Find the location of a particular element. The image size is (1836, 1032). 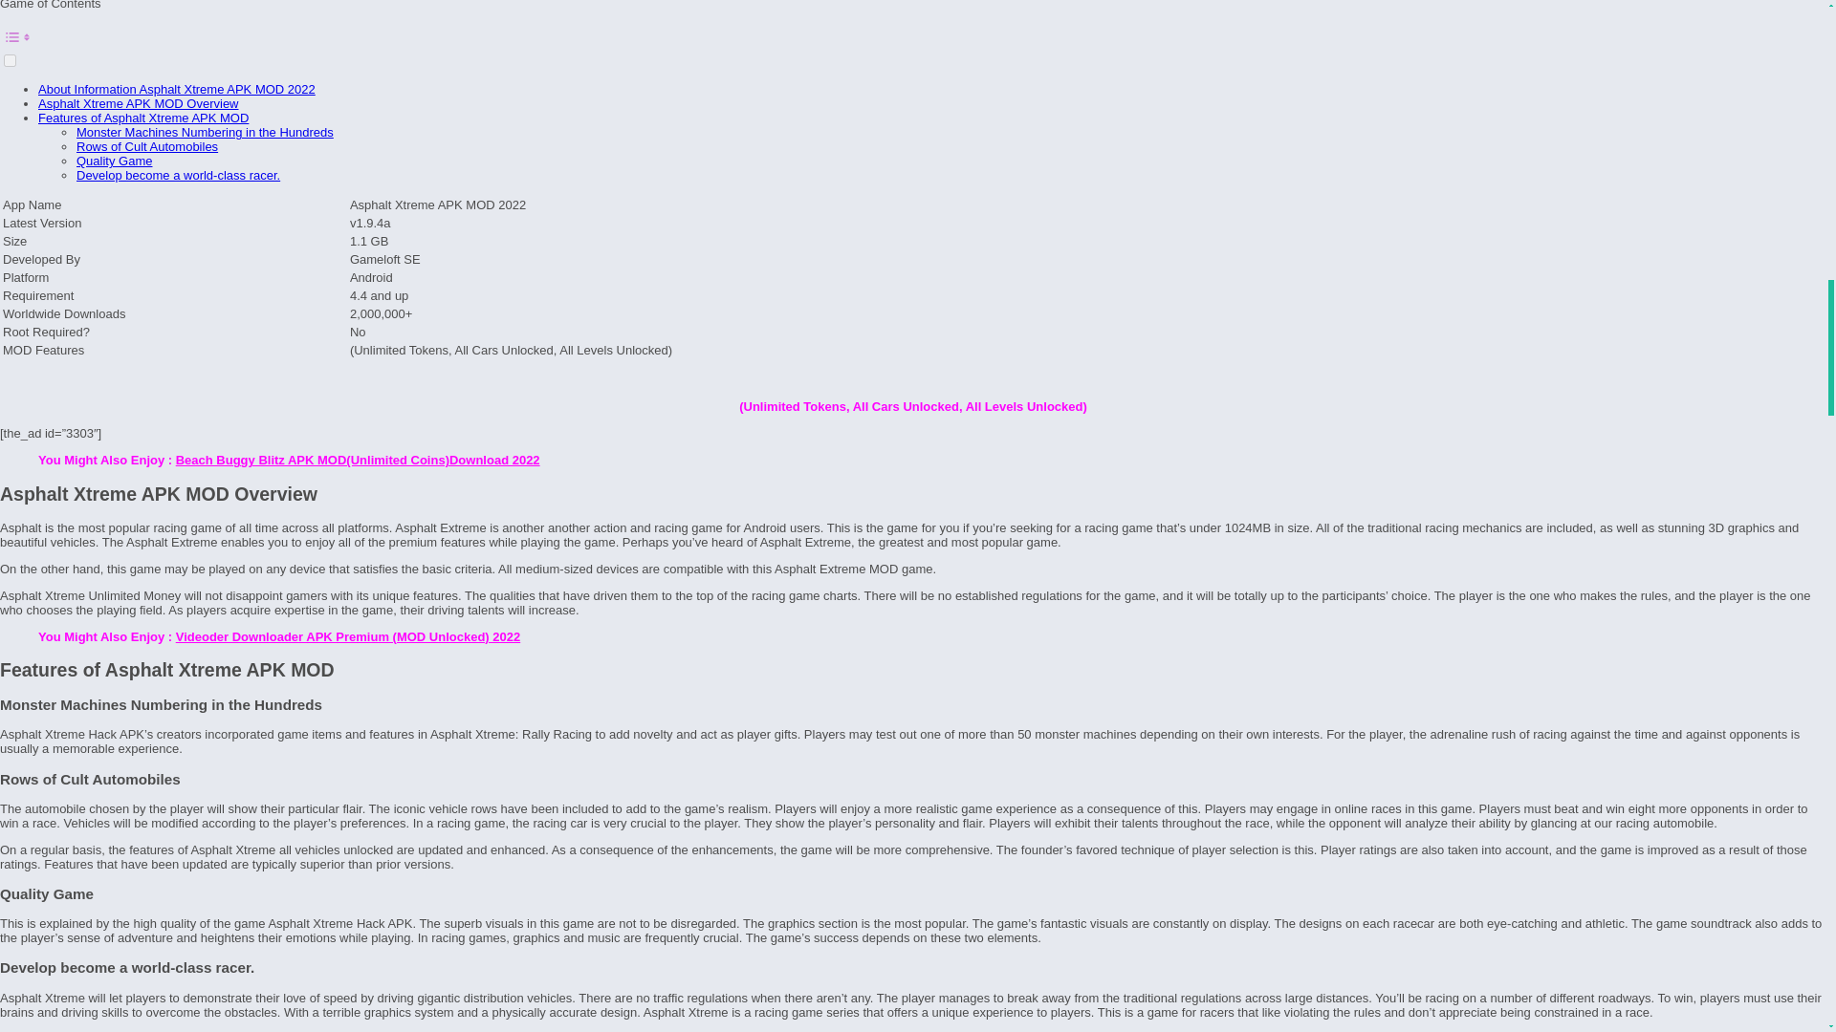

About Information Asphalt Xtreme APK MOD 2022 is located at coordinates (177, 90).